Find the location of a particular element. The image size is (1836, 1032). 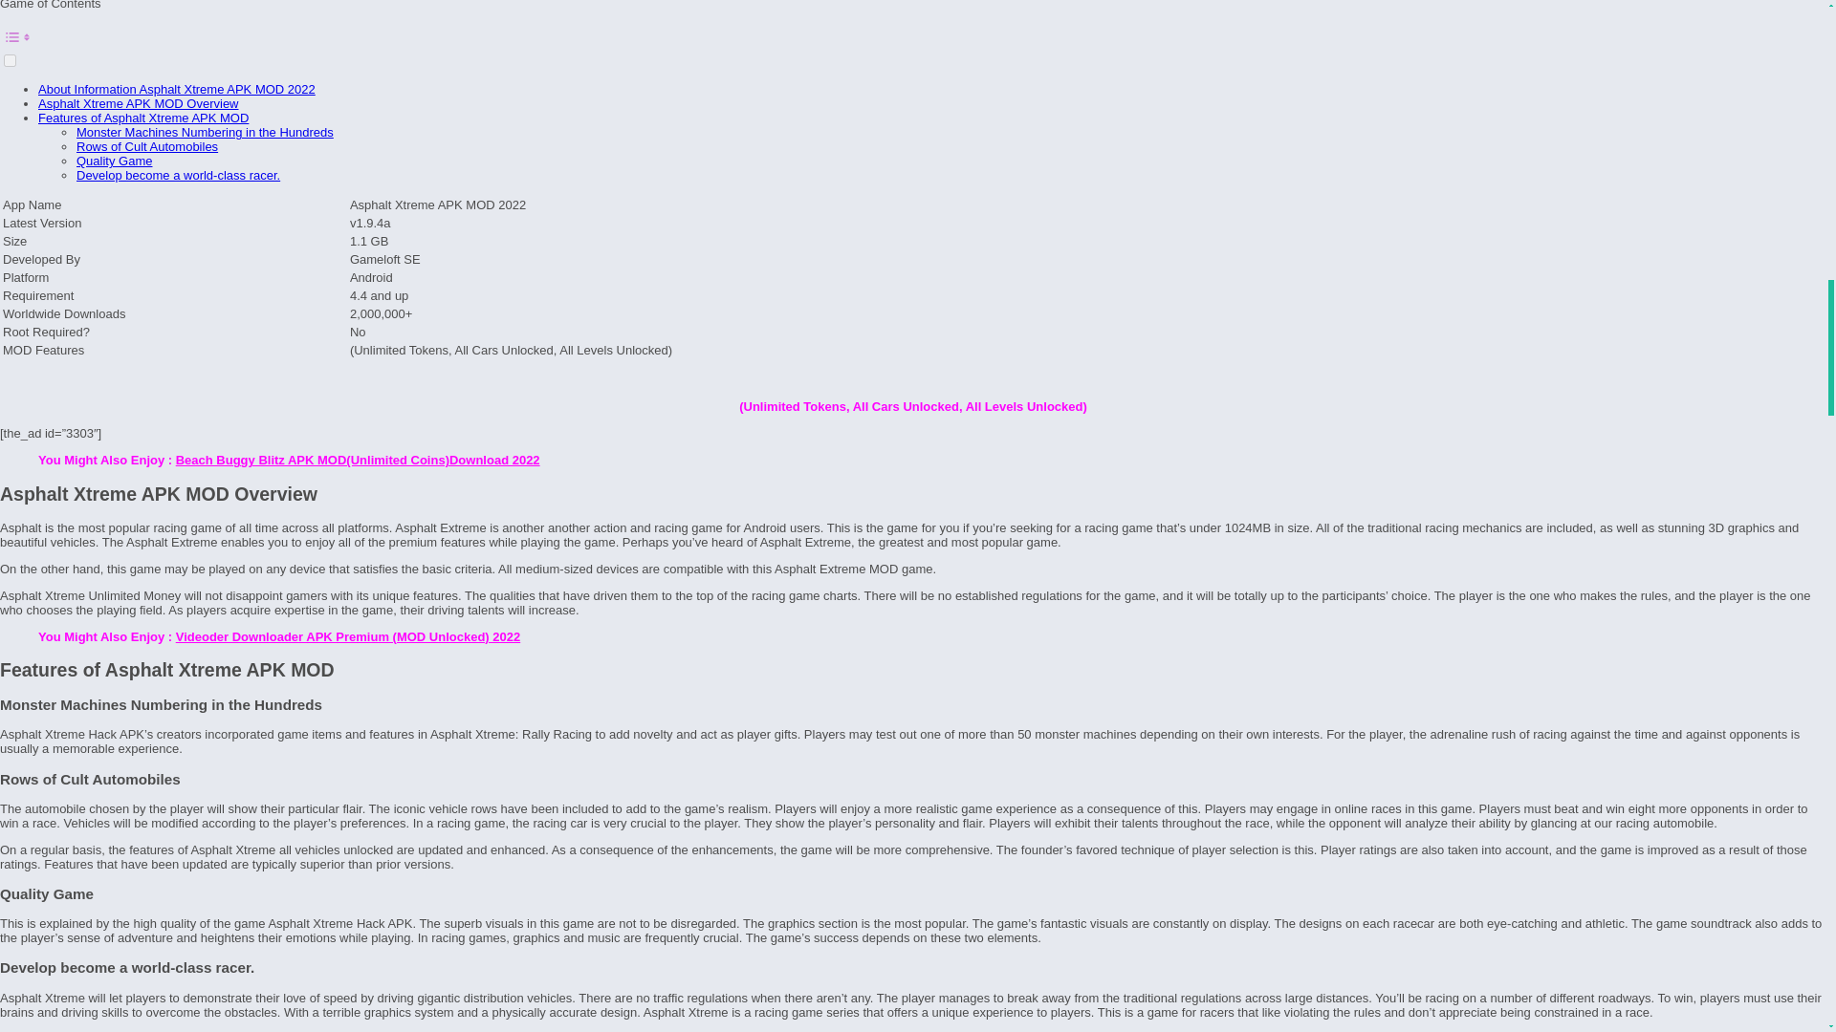

About Information Asphalt Xtreme APK MOD 2022 is located at coordinates (177, 90).